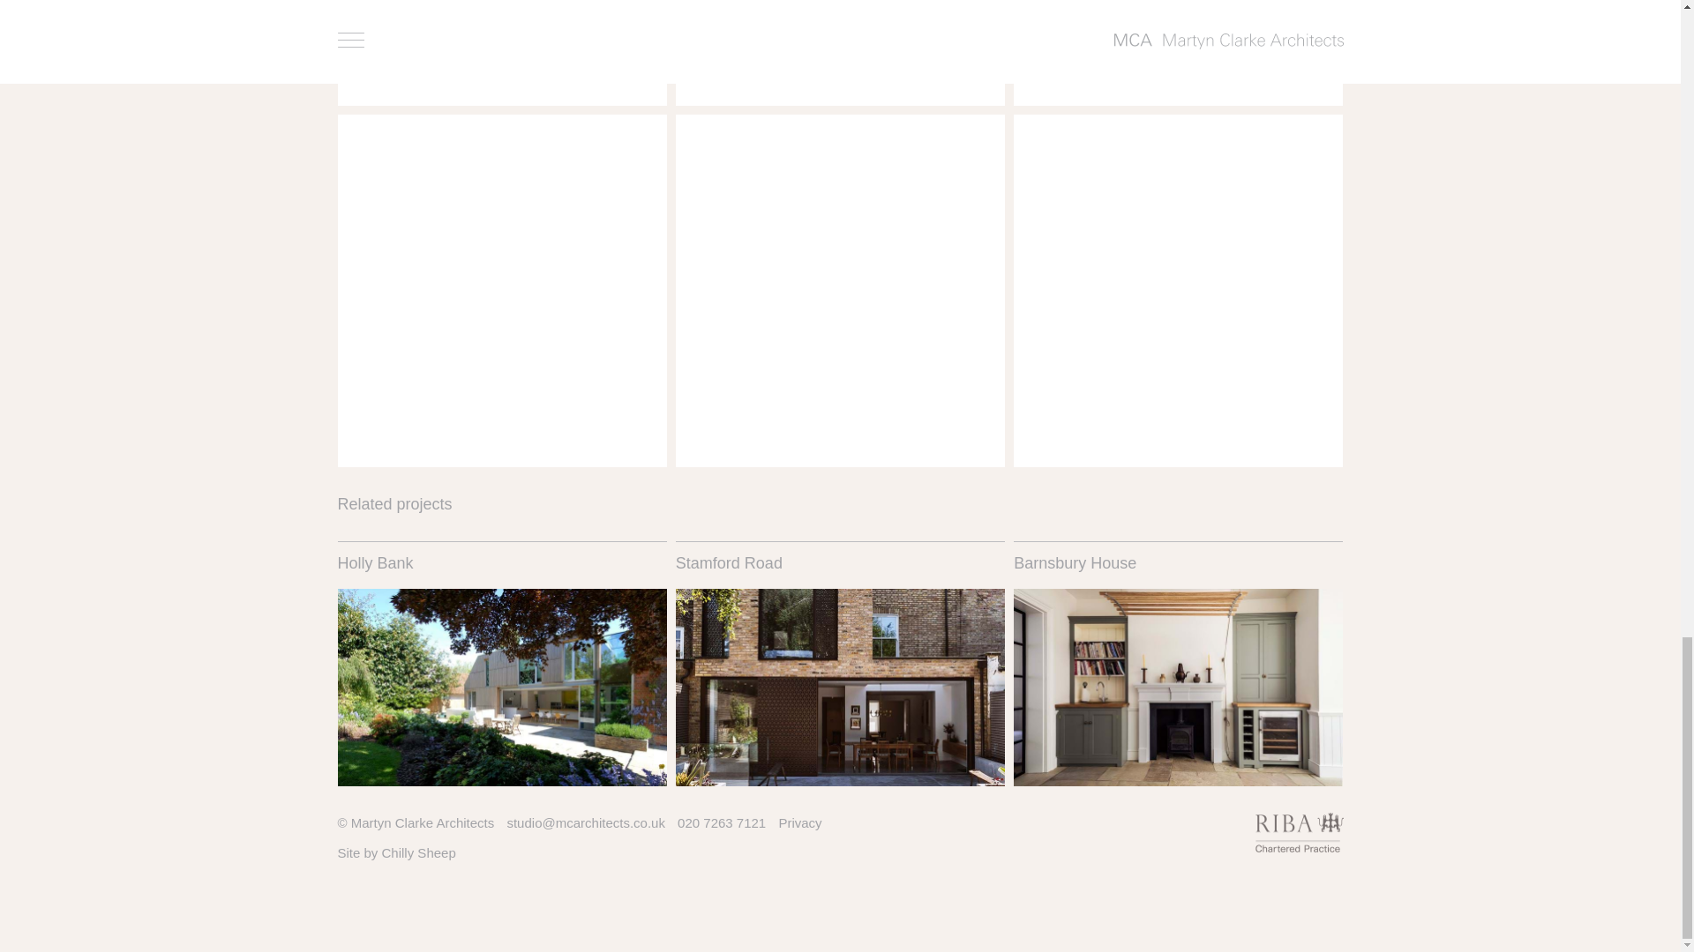  Describe the element at coordinates (840, 664) in the screenshot. I see `Stamford Road` at that location.